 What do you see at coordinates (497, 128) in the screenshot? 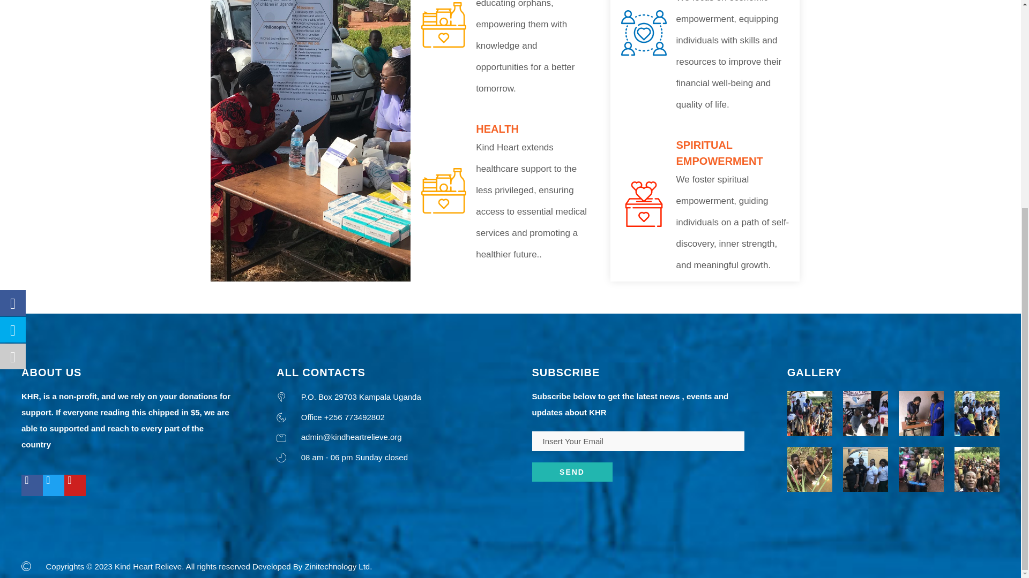
I see `HEALTH` at bounding box center [497, 128].